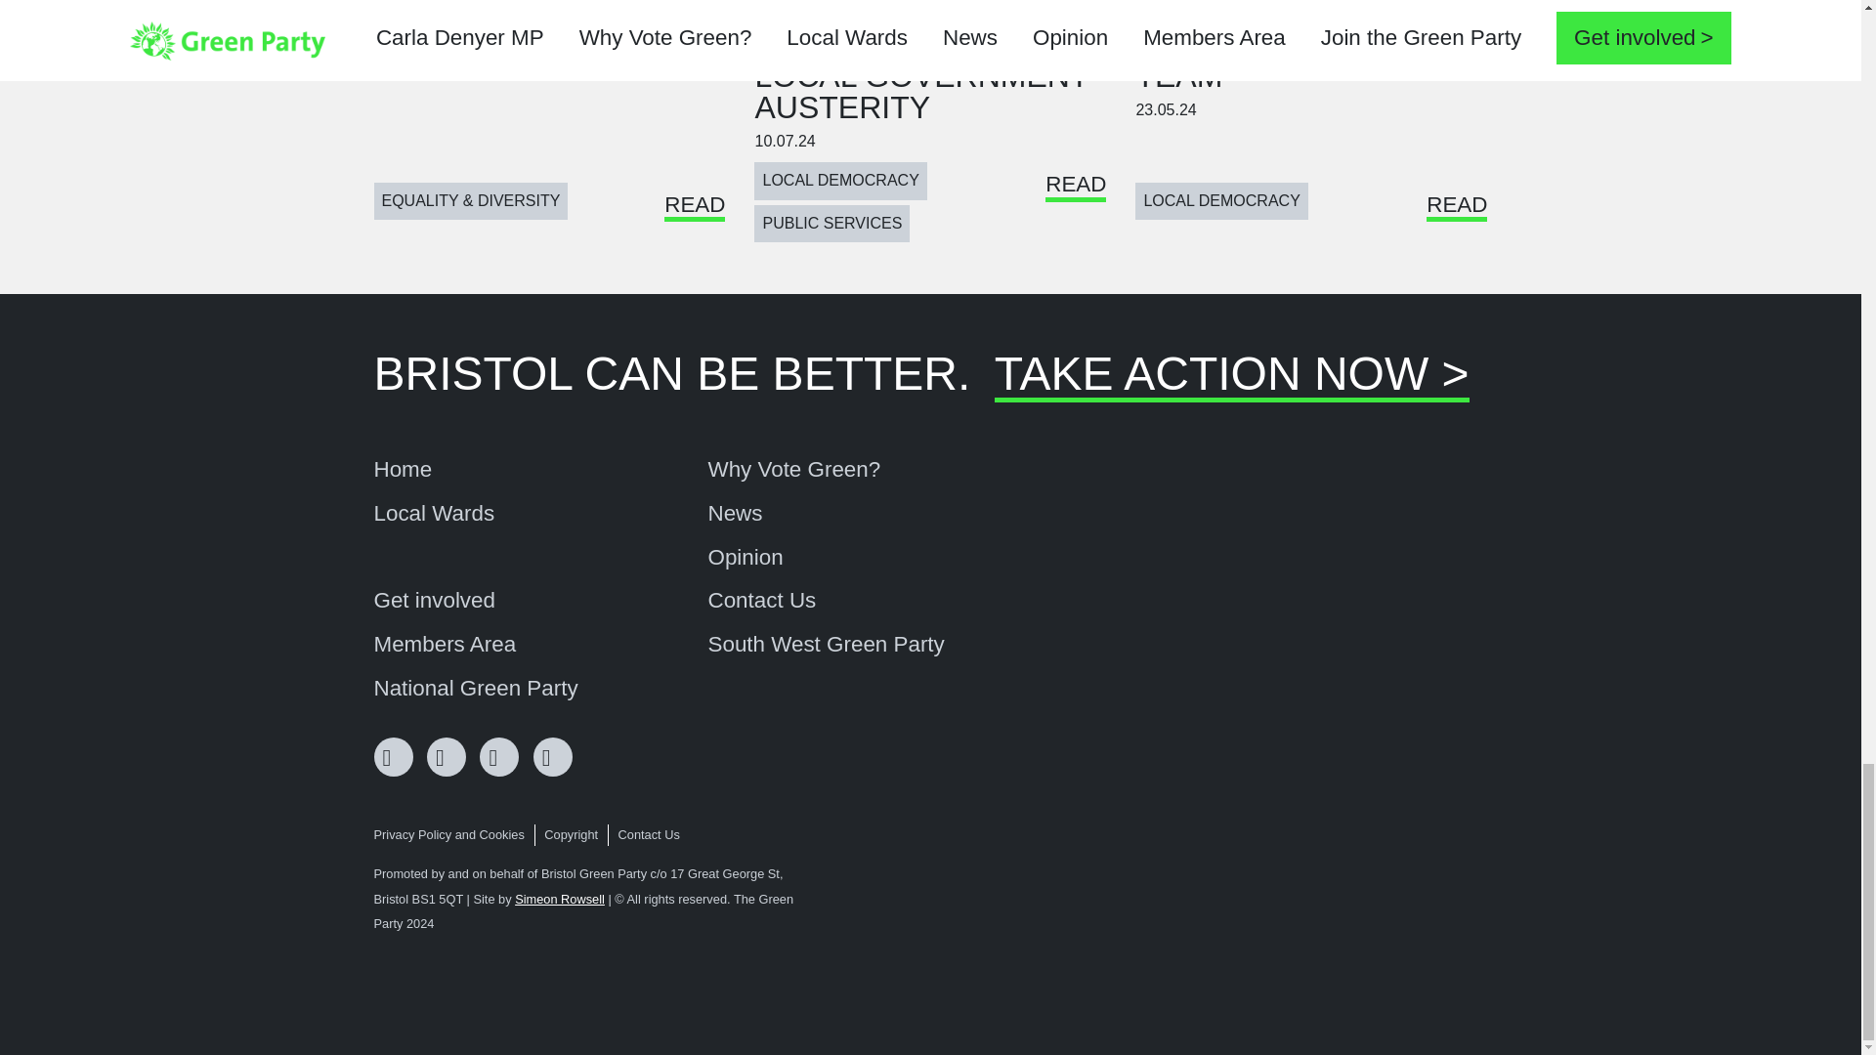 The image size is (1876, 1055). I want to click on LOCAL DEMOCRACY, so click(1221, 200).